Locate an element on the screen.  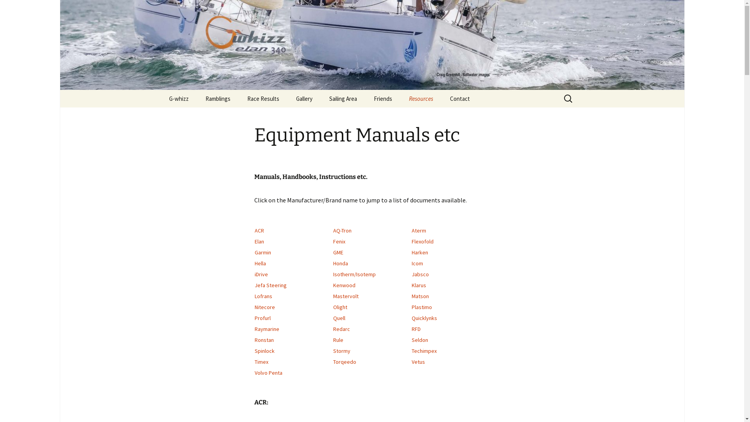
Techimpex is located at coordinates (424, 351).